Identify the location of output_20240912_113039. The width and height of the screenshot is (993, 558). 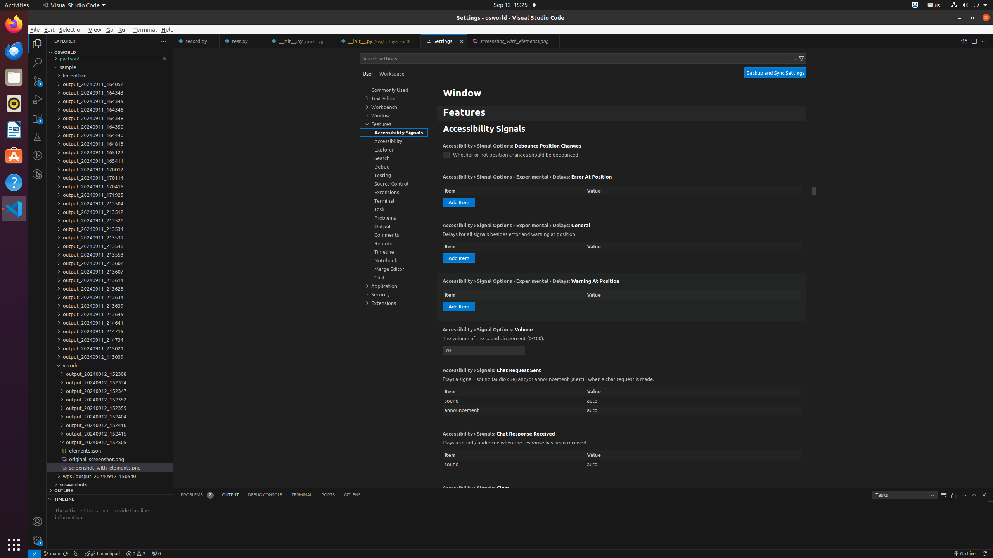
(109, 357).